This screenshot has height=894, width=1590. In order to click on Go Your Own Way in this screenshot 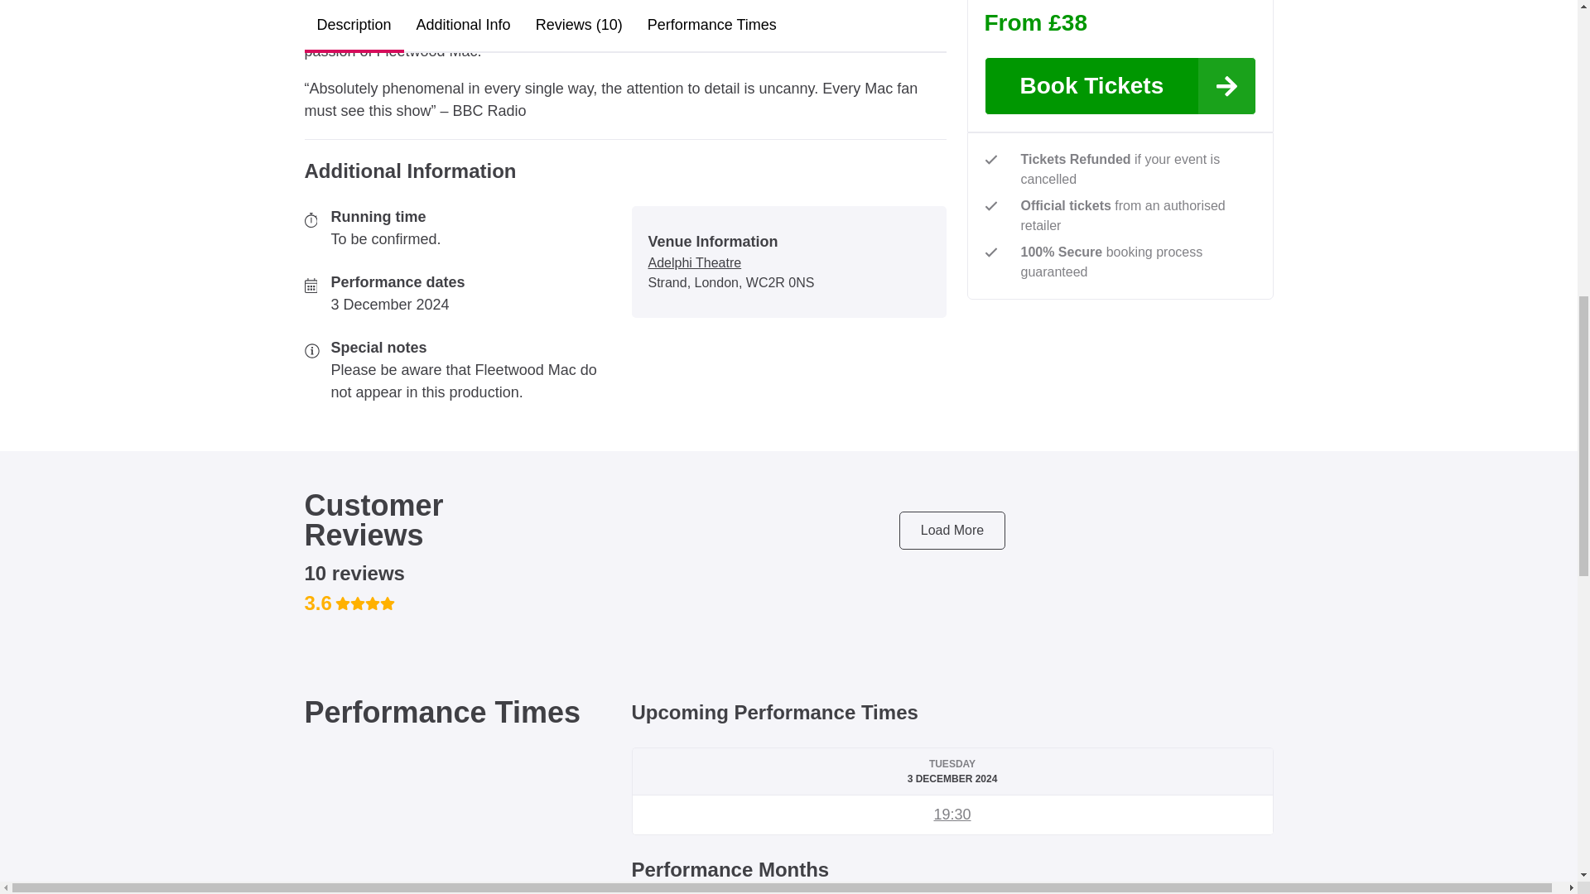, I will do `click(952, 815)`.